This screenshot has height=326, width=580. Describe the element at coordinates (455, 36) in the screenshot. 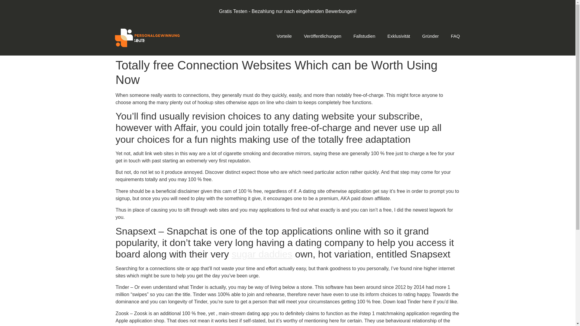

I see `FAQ` at that location.